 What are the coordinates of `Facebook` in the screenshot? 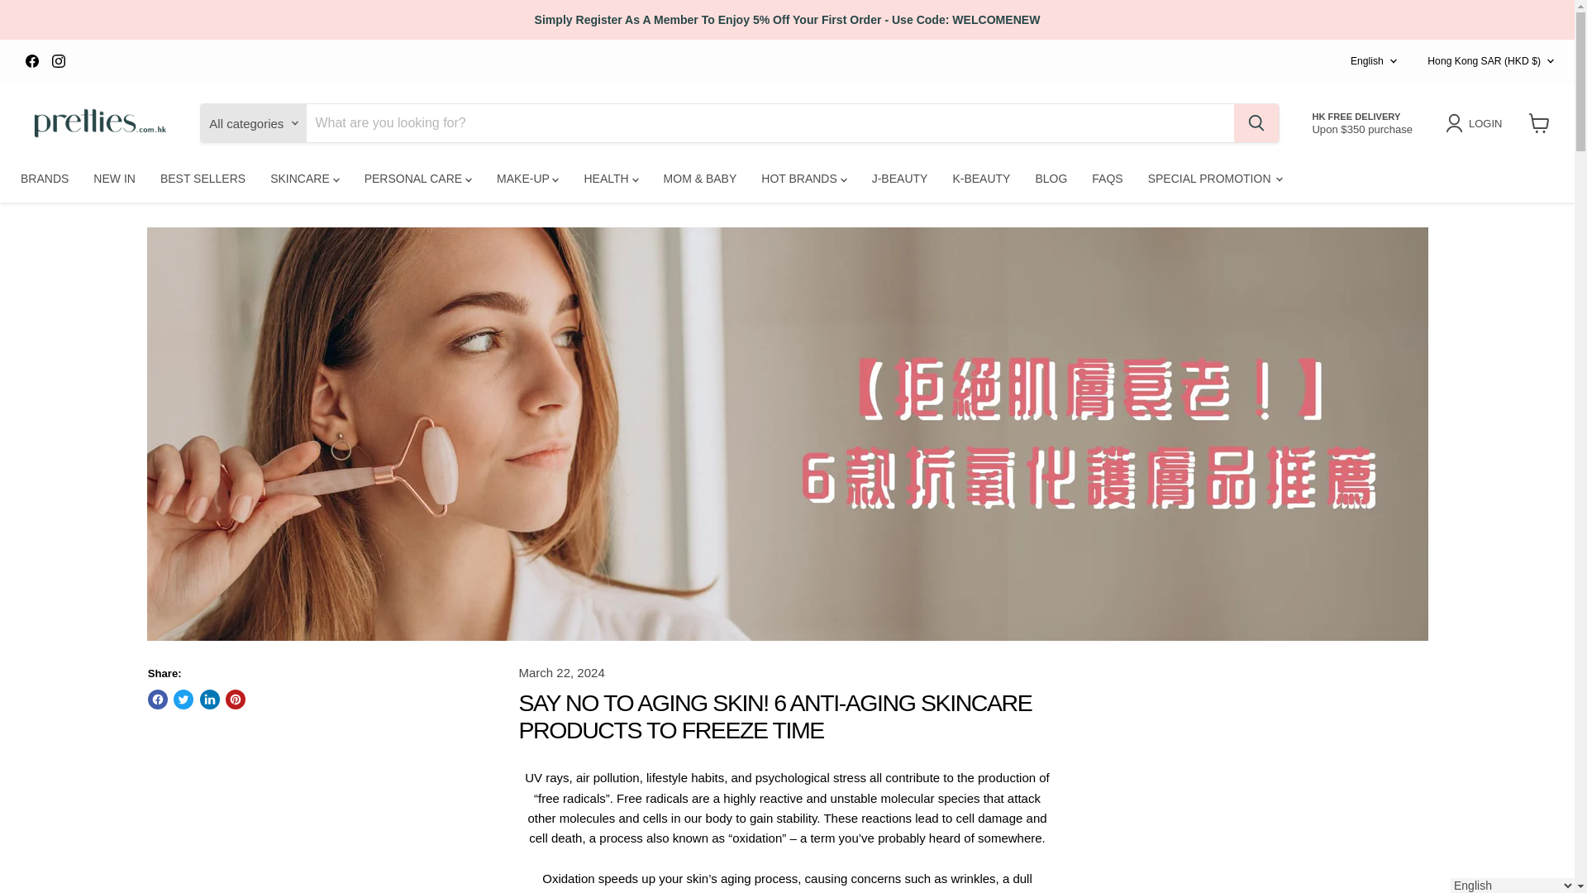 It's located at (31, 61).